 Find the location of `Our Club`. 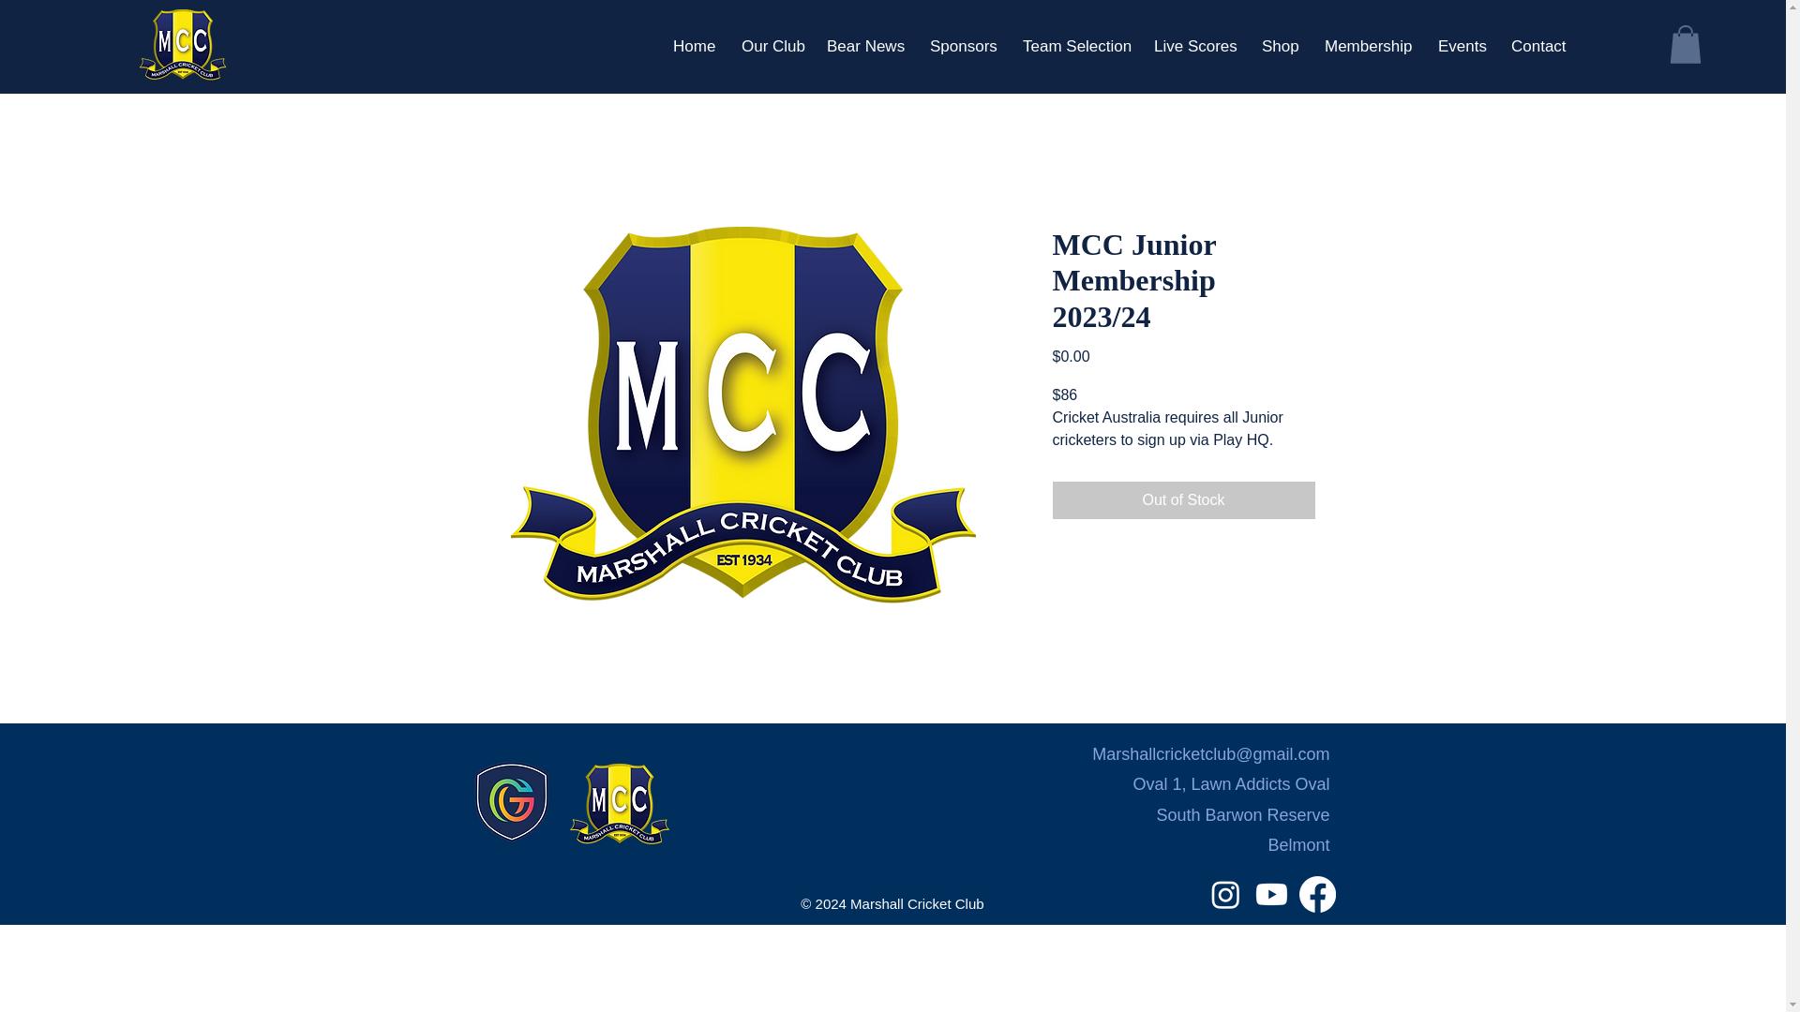

Our Club is located at coordinates (770, 45).